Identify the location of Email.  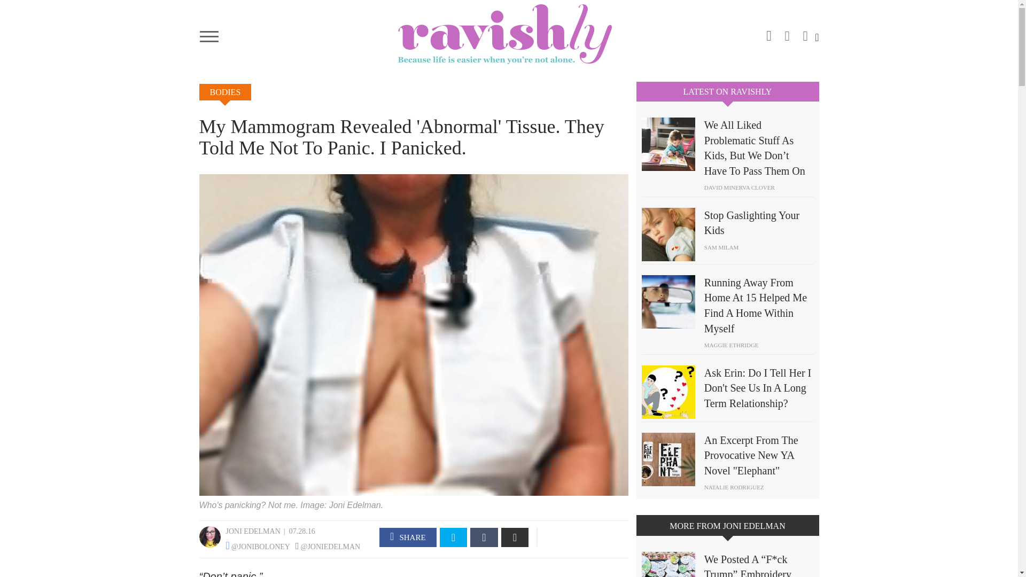
(515, 537).